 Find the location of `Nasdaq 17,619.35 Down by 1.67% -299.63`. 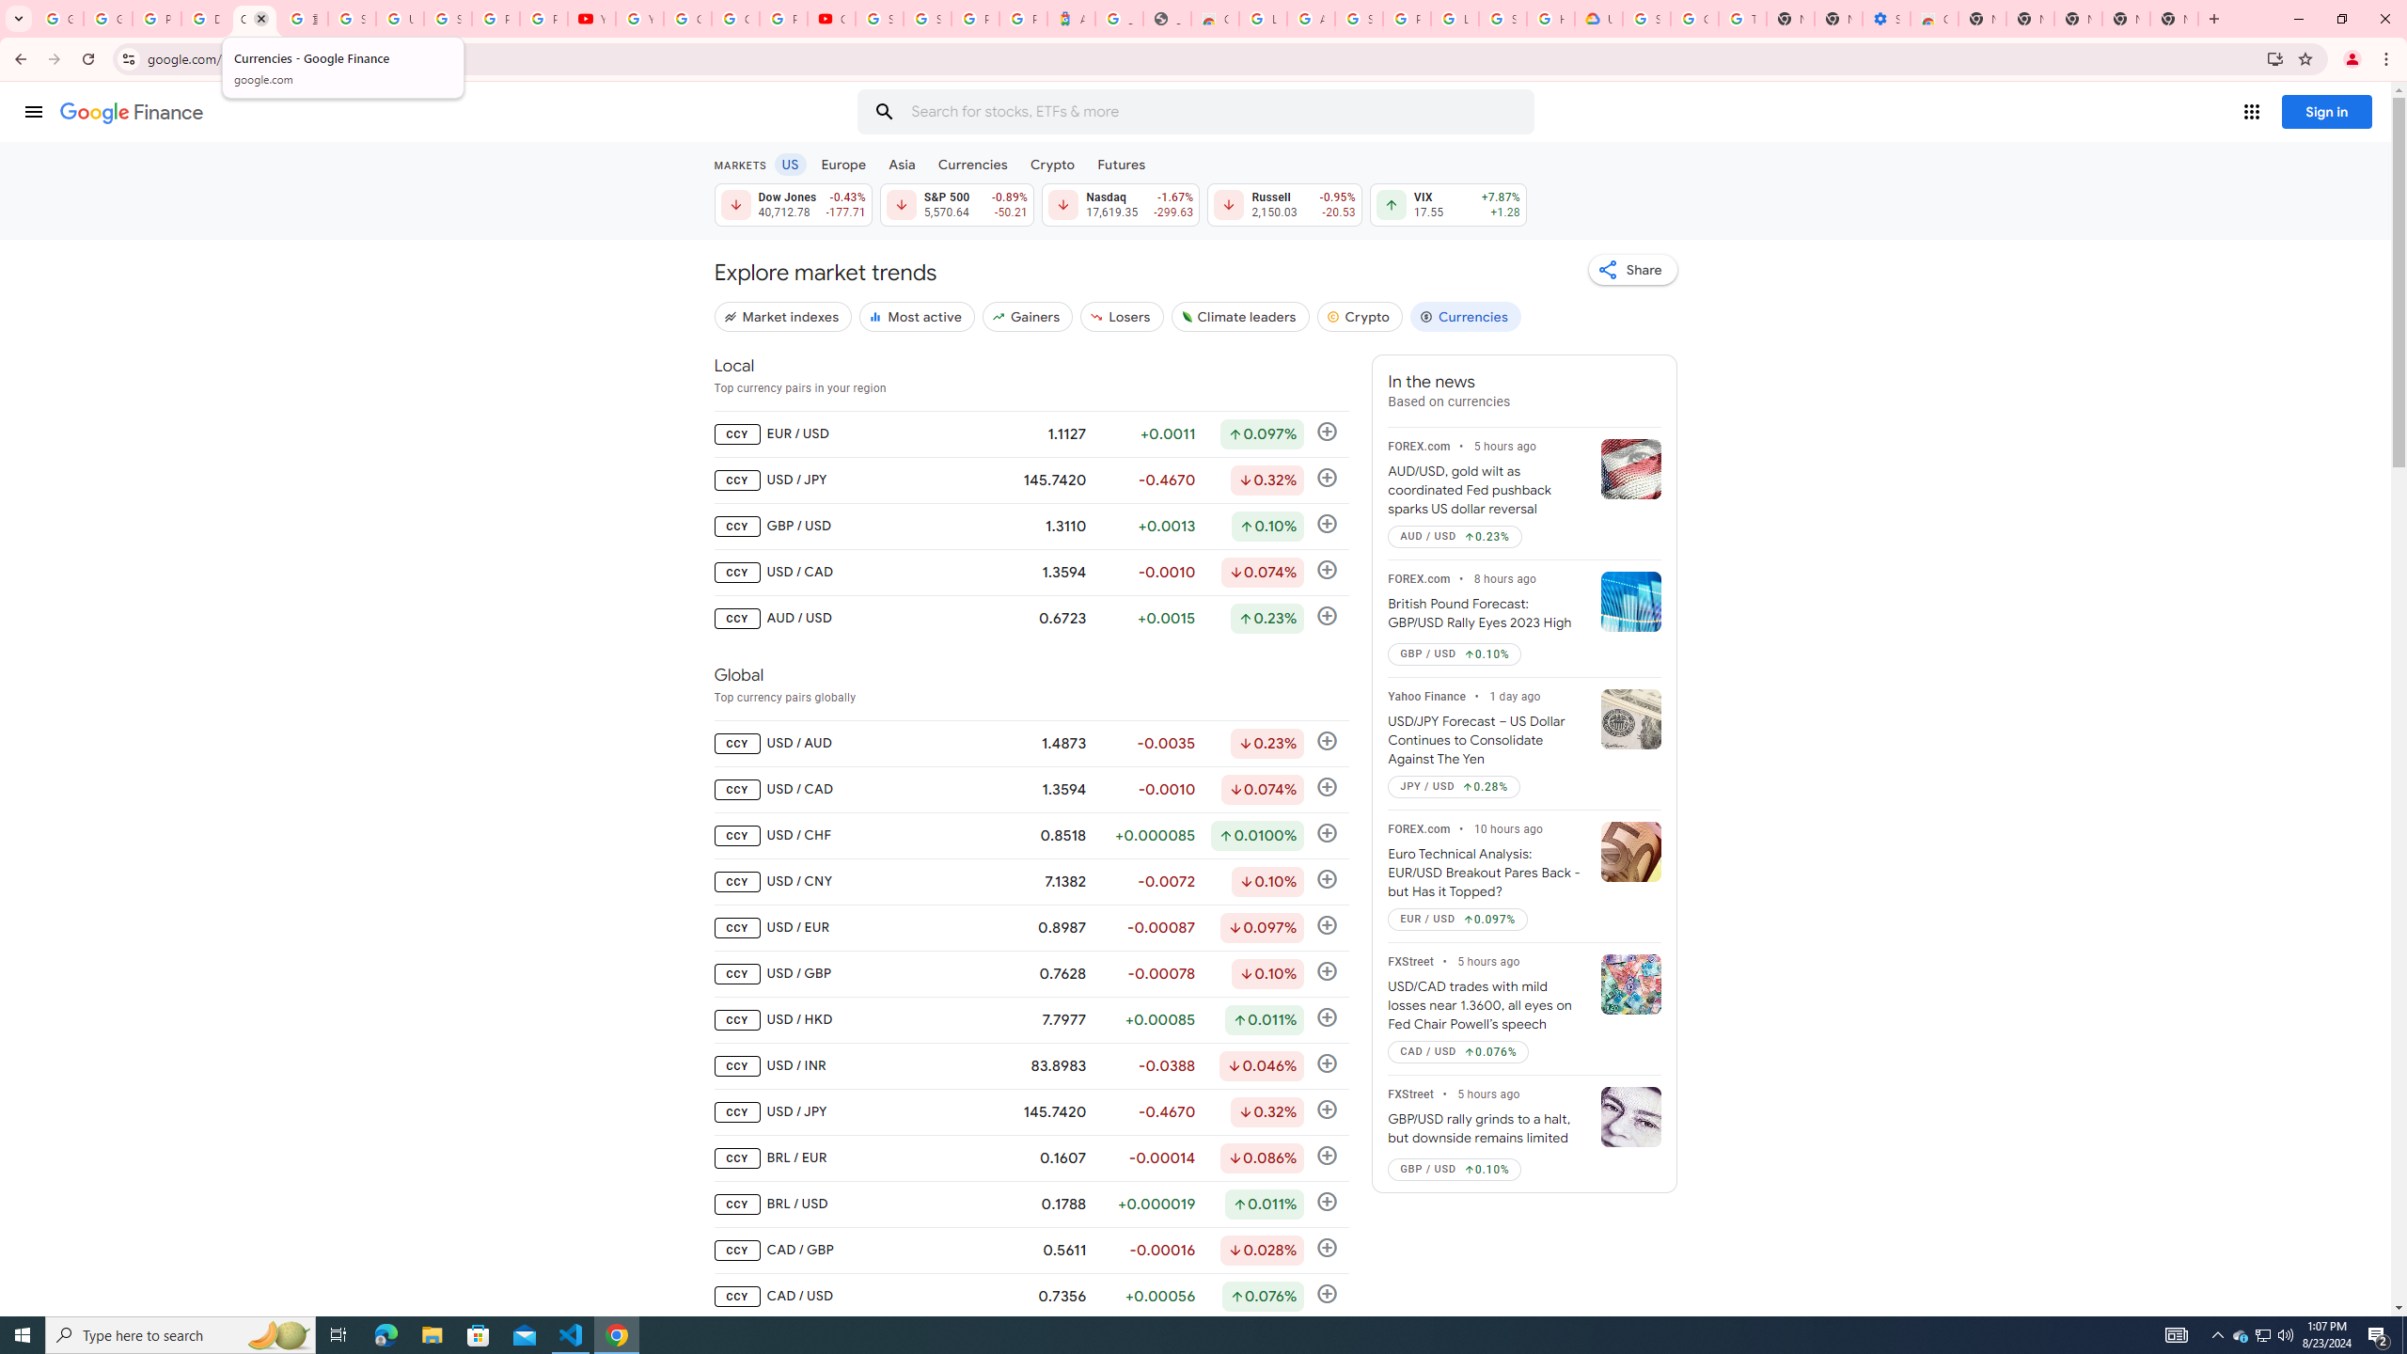

Nasdaq 17,619.35 Down by 1.67% -299.63 is located at coordinates (1121, 204).